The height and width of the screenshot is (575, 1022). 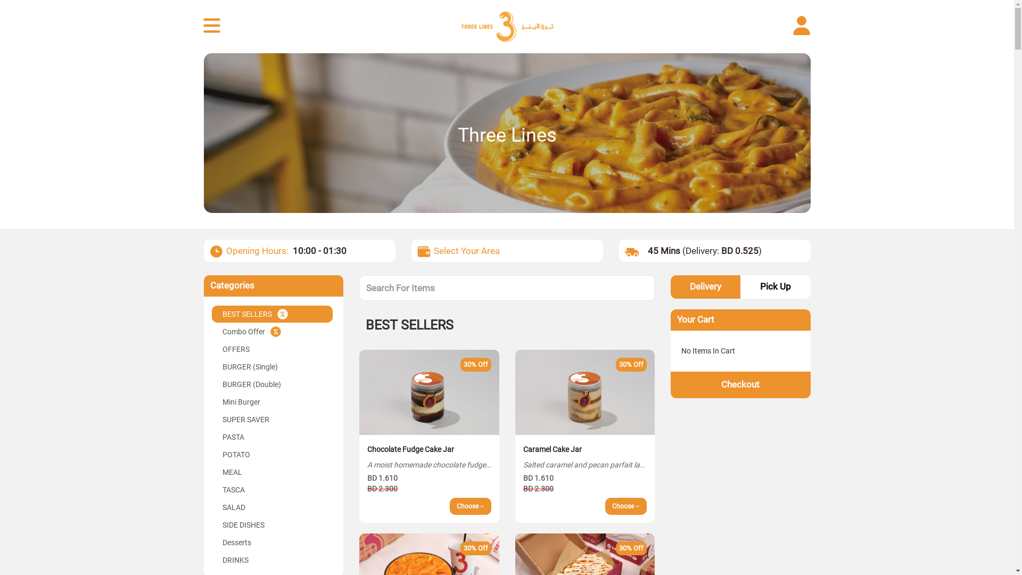 I want to click on SIDE DISHES, so click(x=273, y=525).